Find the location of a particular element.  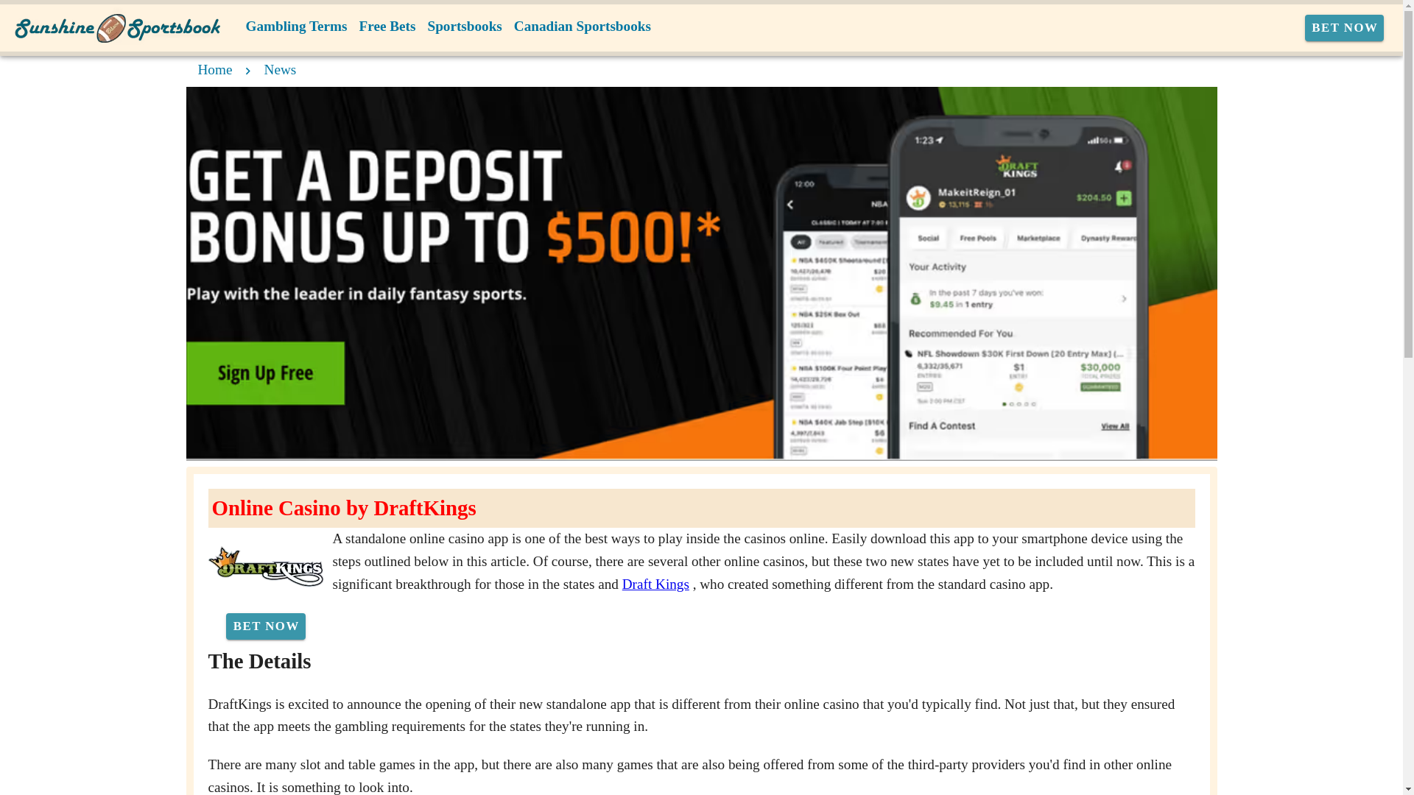

Free Bets is located at coordinates (387, 26).